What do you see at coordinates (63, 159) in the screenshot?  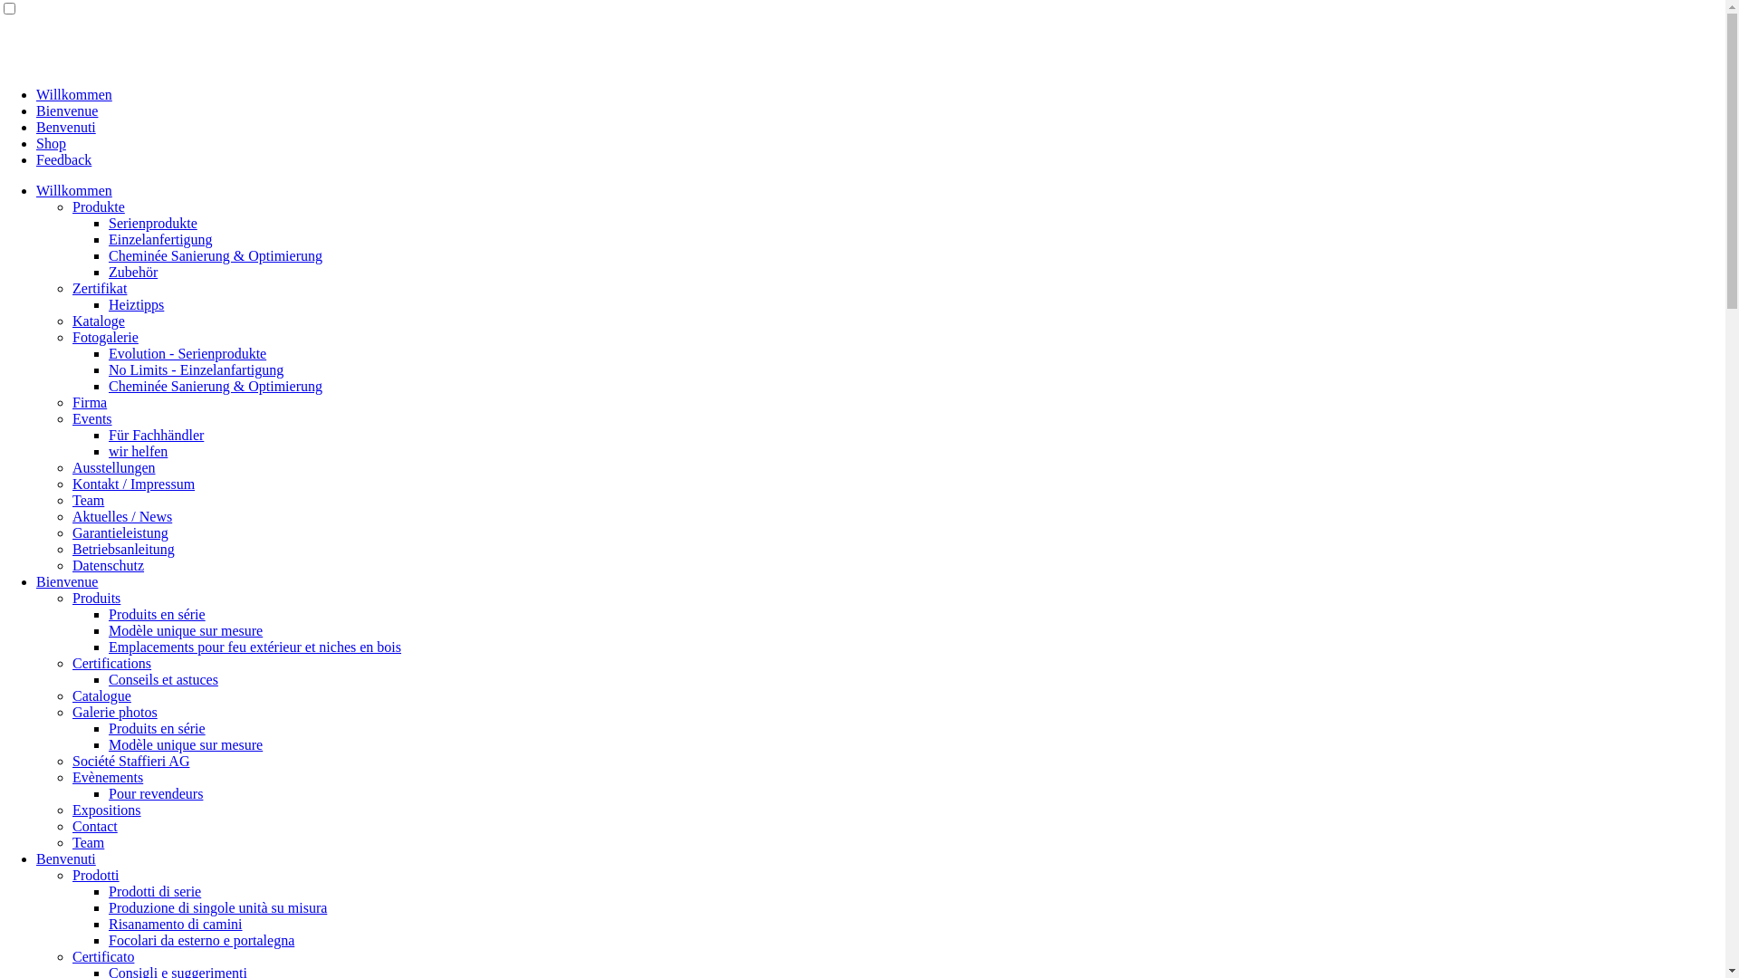 I see `Feedback` at bounding box center [63, 159].